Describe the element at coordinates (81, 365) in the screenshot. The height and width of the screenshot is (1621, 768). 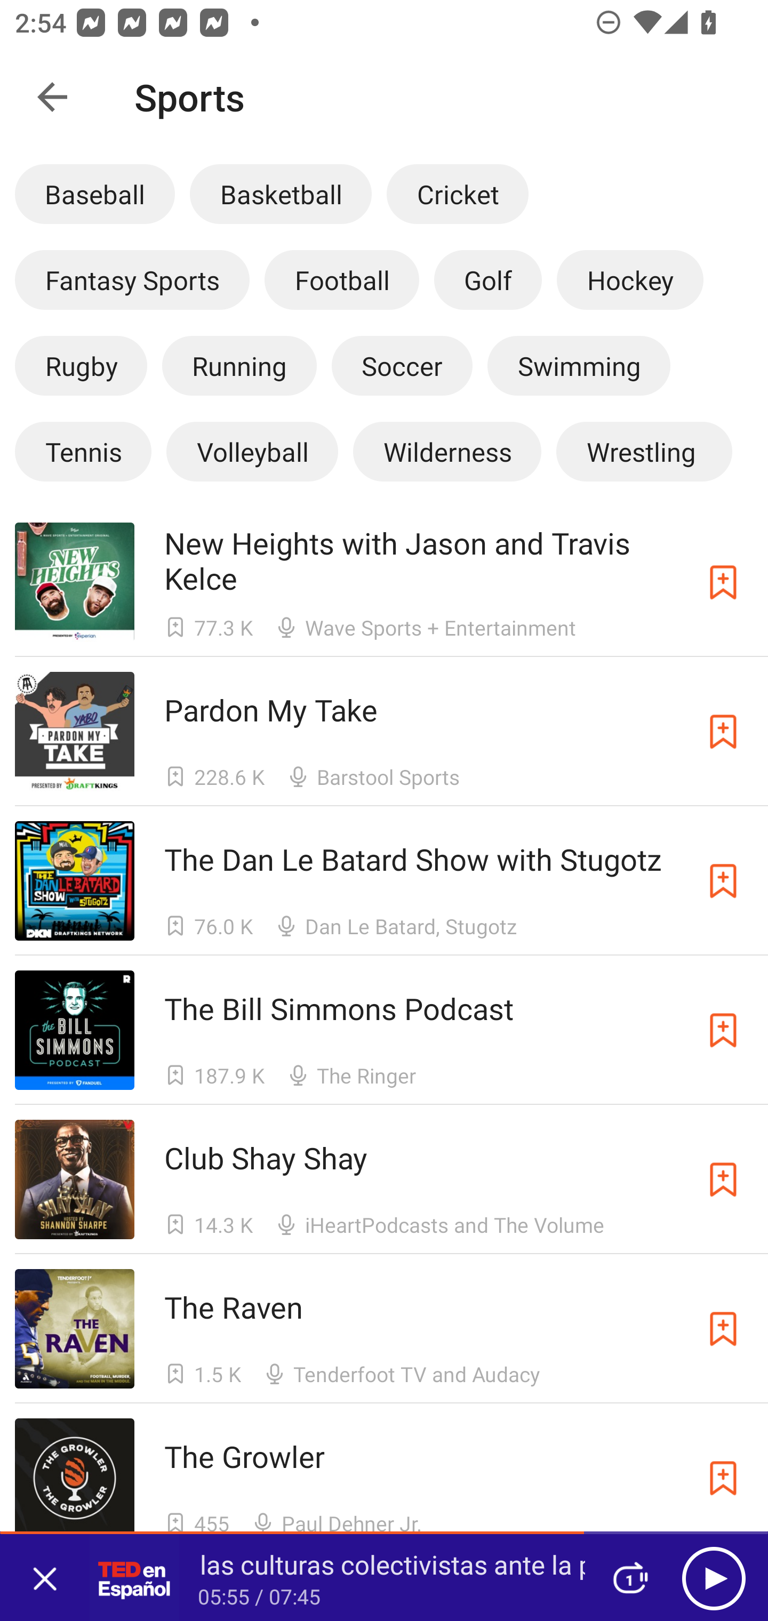
I see `Rugby` at that location.